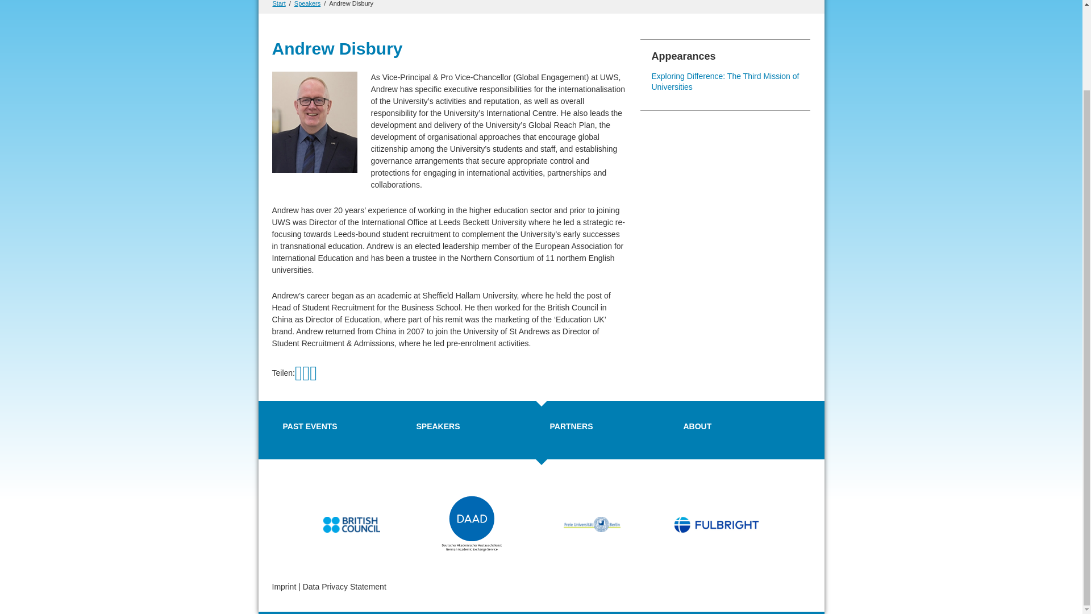  I want to click on PARTNERS, so click(572, 426).